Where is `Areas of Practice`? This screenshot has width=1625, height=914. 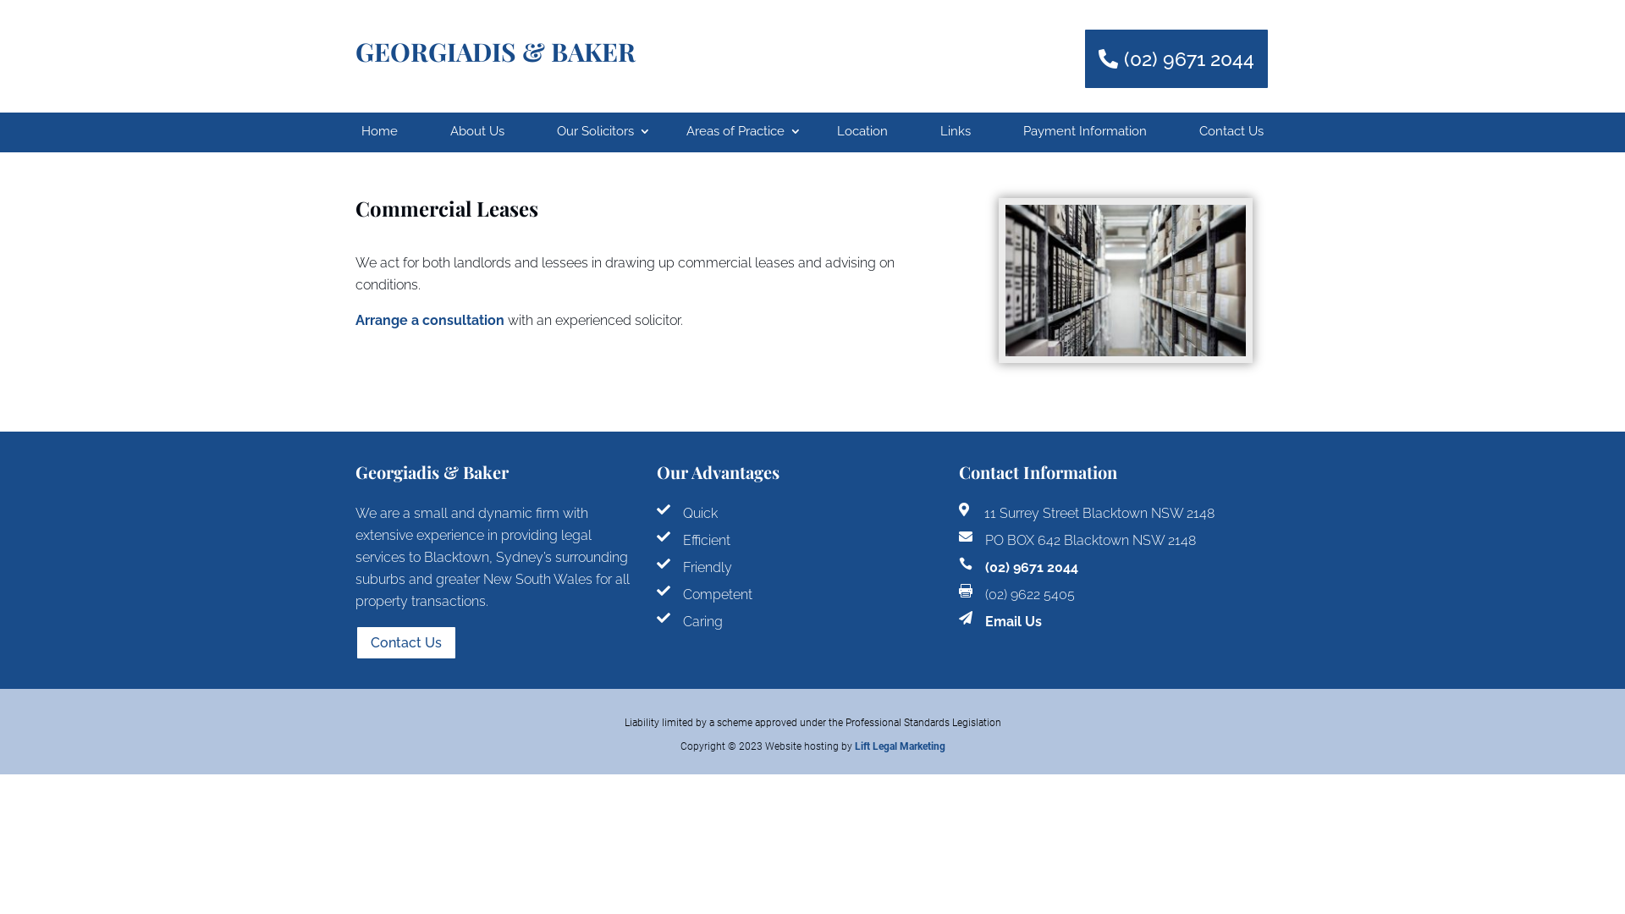 Areas of Practice is located at coordinates (735, 132).